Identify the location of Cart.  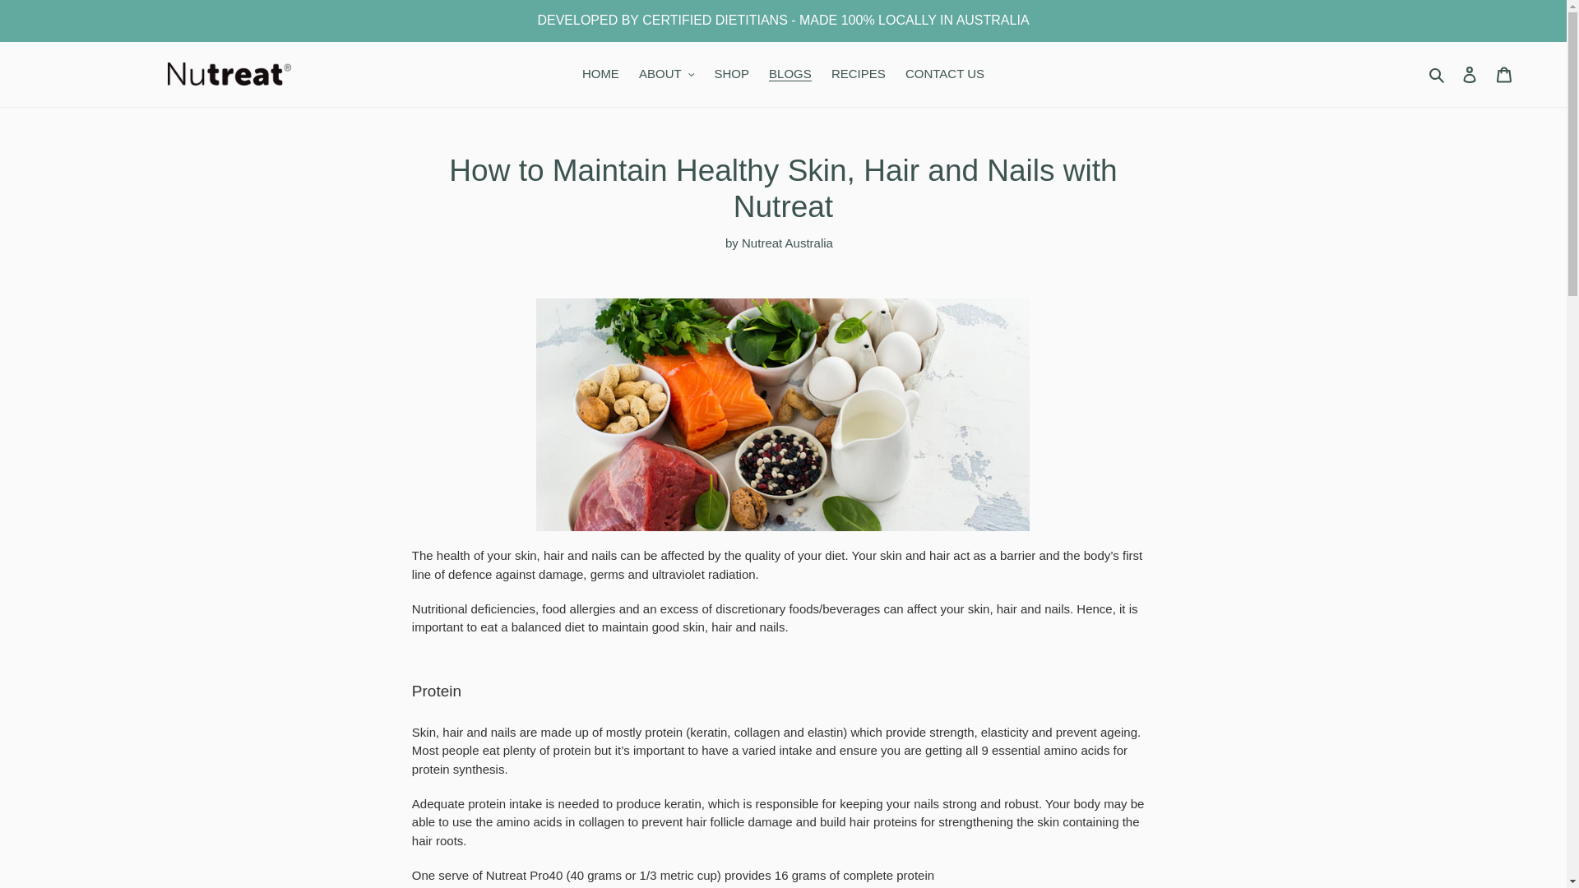
(1504, 74).